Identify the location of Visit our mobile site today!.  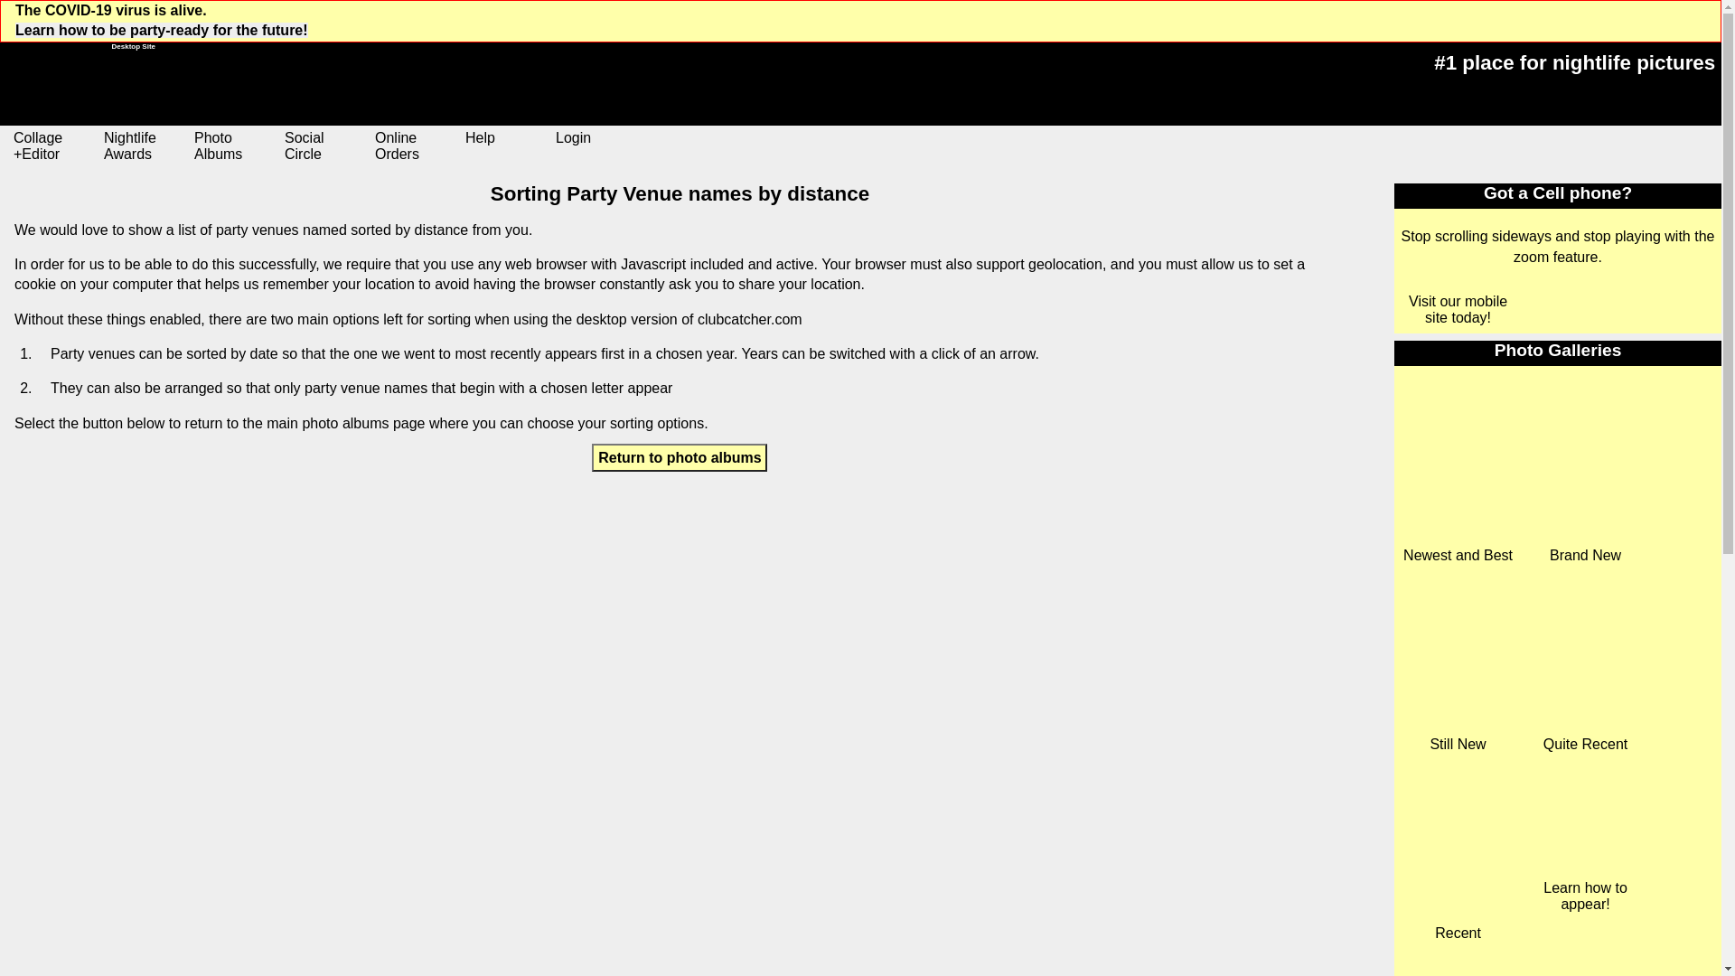
(1458, 309).